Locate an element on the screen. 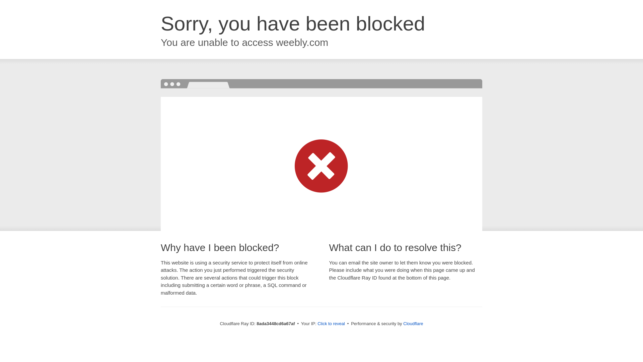 The width and height of the screenshot is (643, 362). Cloudflare is located at coordinates (413, 323).